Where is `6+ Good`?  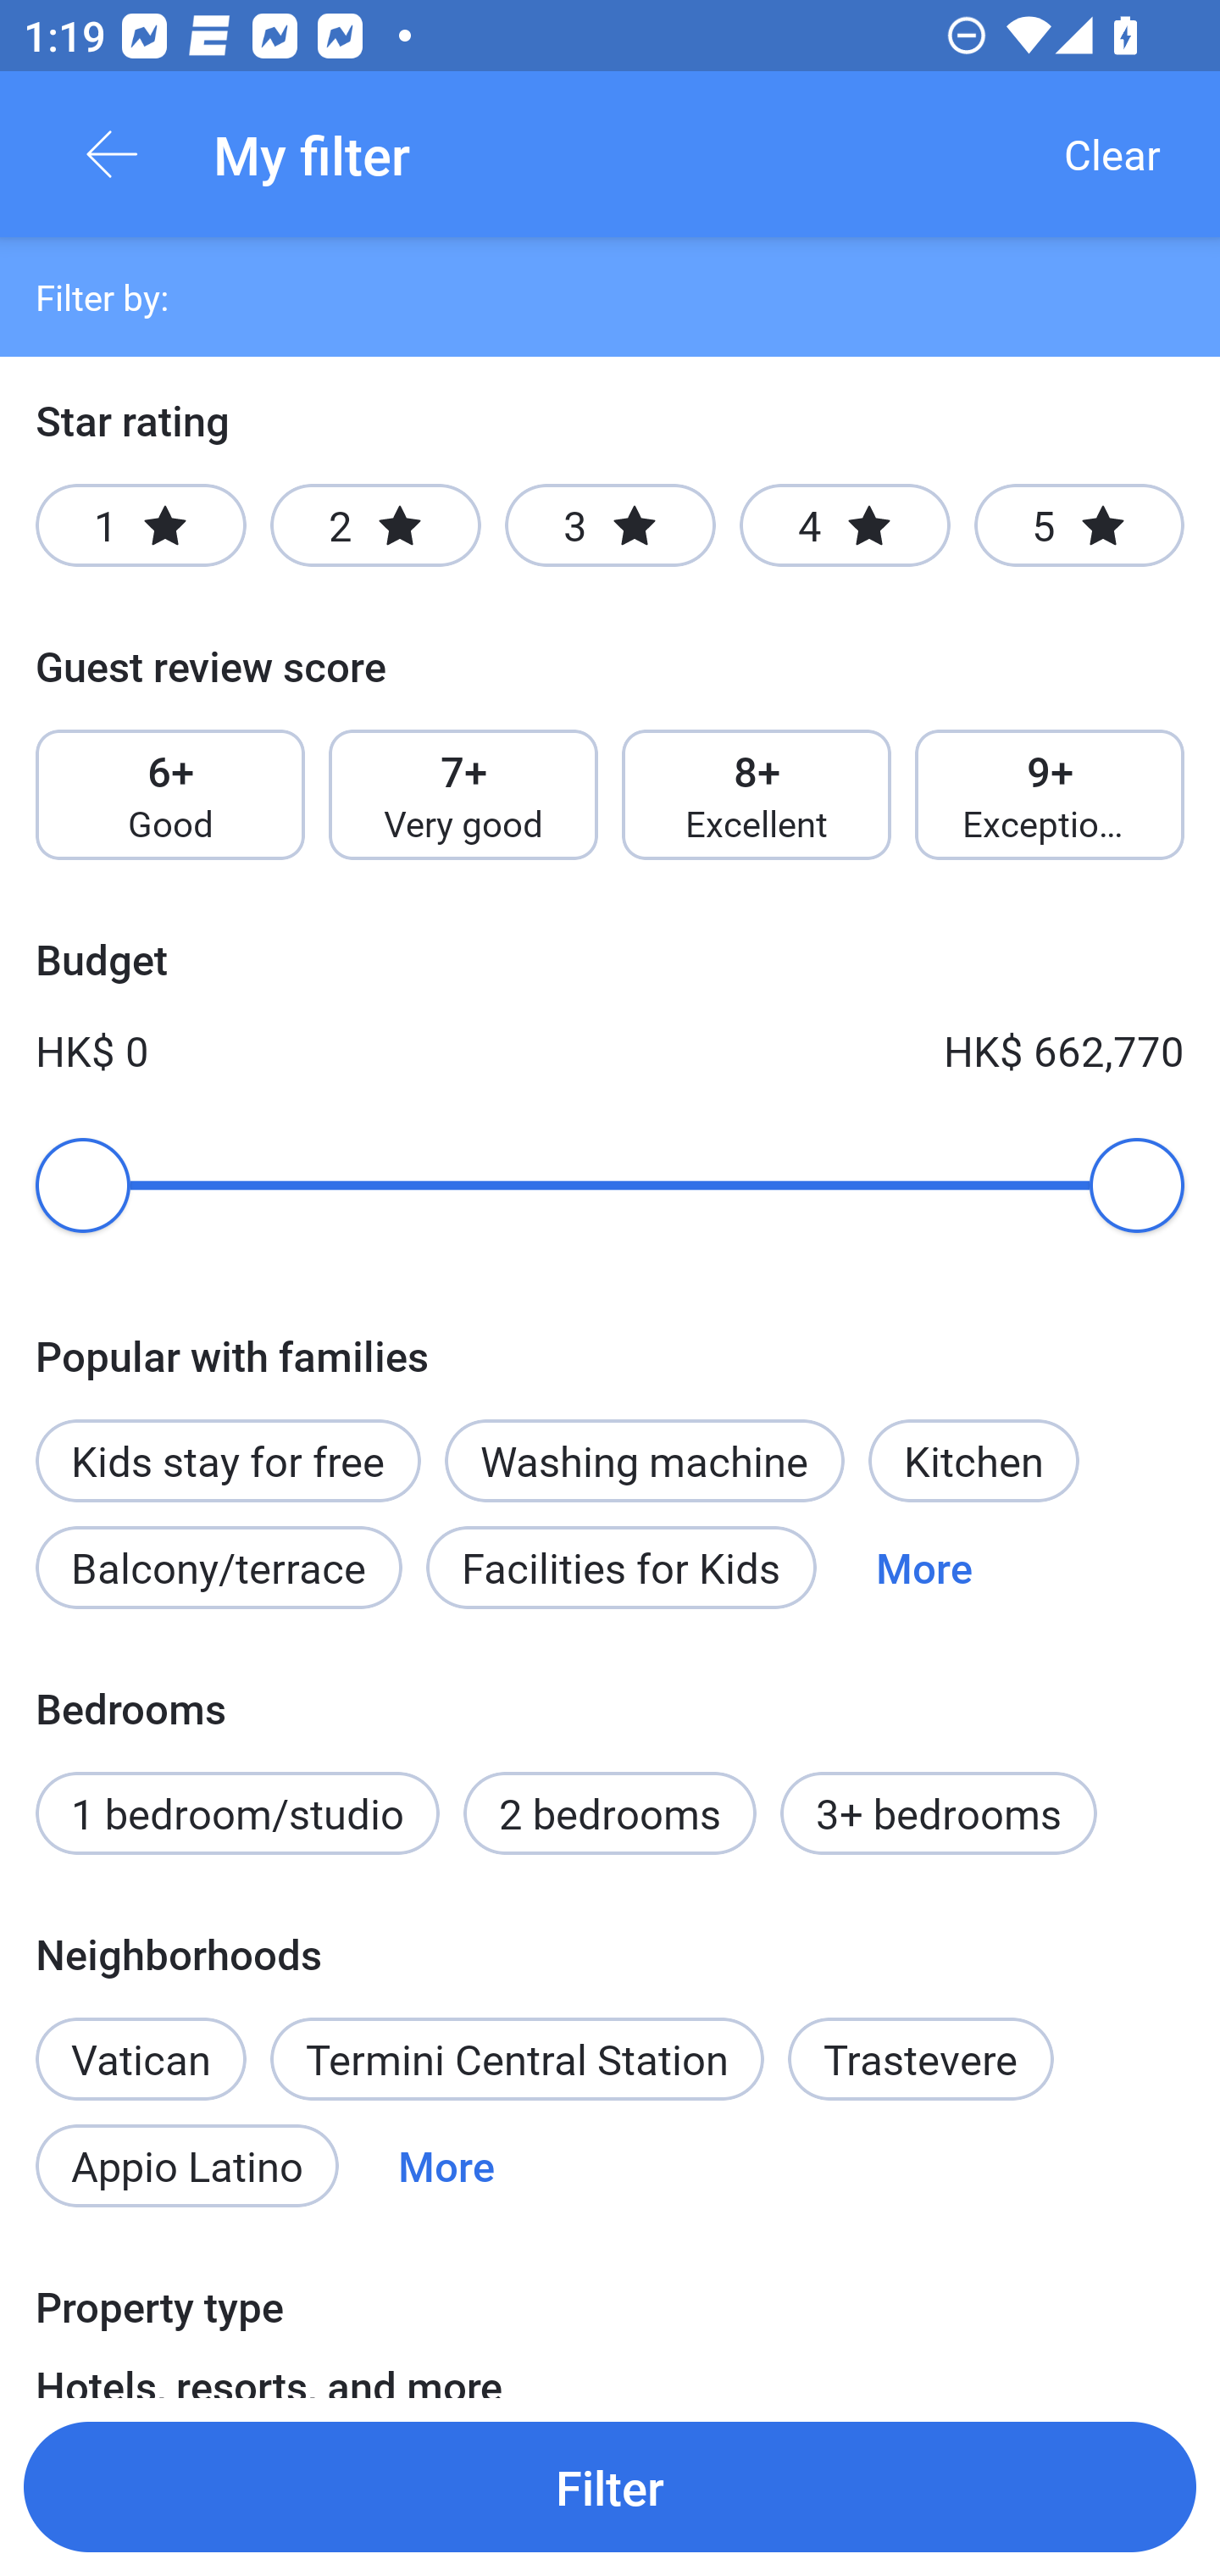
6+ Good is located at coordinates (169, 795).